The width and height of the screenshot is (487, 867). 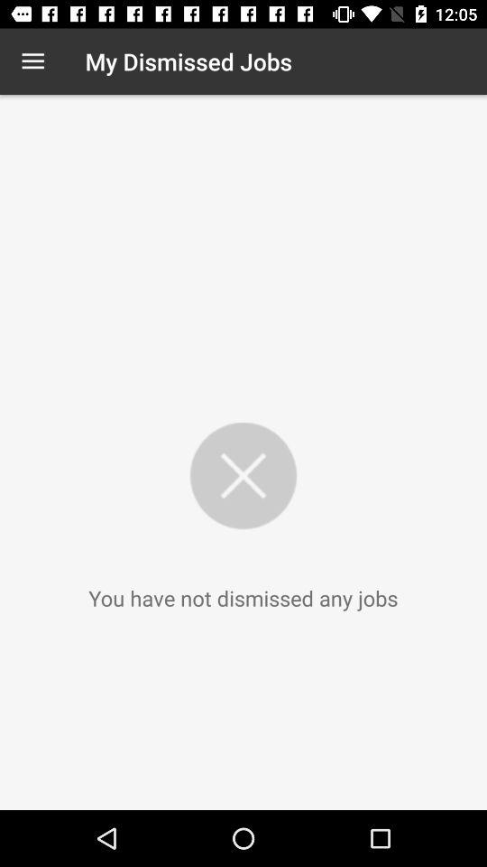 What do you see at coordinates (32, 61) in the screenshot?
I see `choose the icon at the top left corner` at bounding box center [32, 61].